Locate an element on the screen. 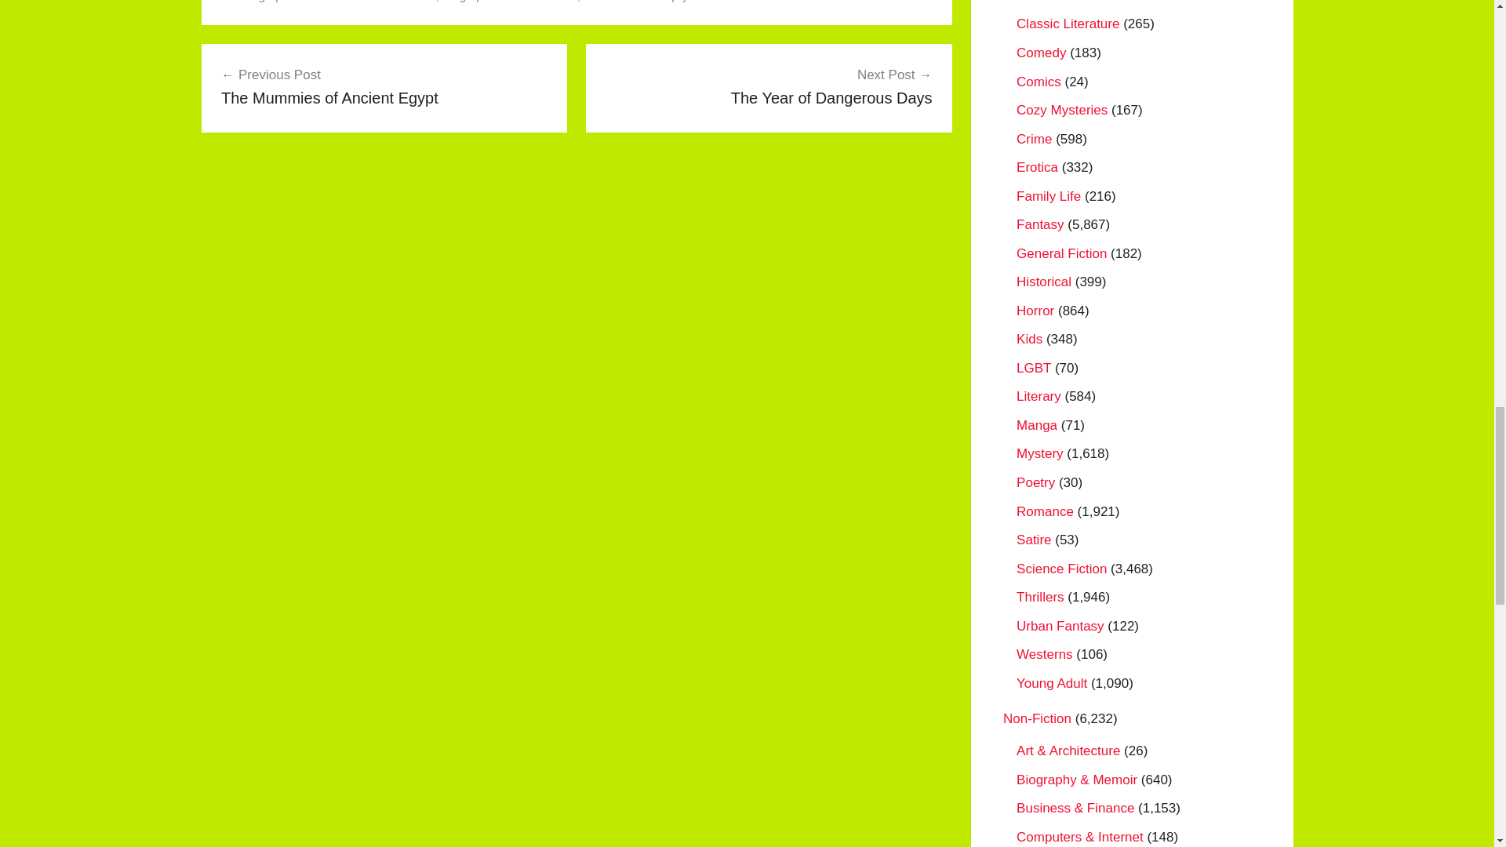 The image size is (1506, 847). Biographies of Journalists is located at coordinates (510, 2).